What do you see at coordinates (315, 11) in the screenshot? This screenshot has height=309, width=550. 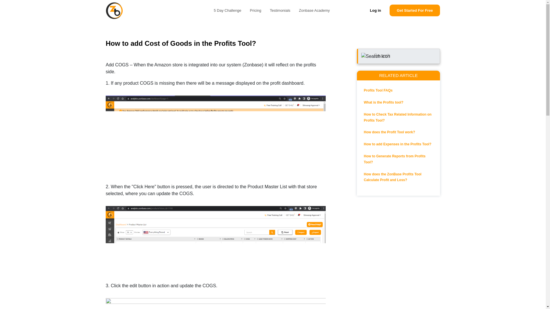 I see `Zonbase Academy` at bounding box center [315, 11].